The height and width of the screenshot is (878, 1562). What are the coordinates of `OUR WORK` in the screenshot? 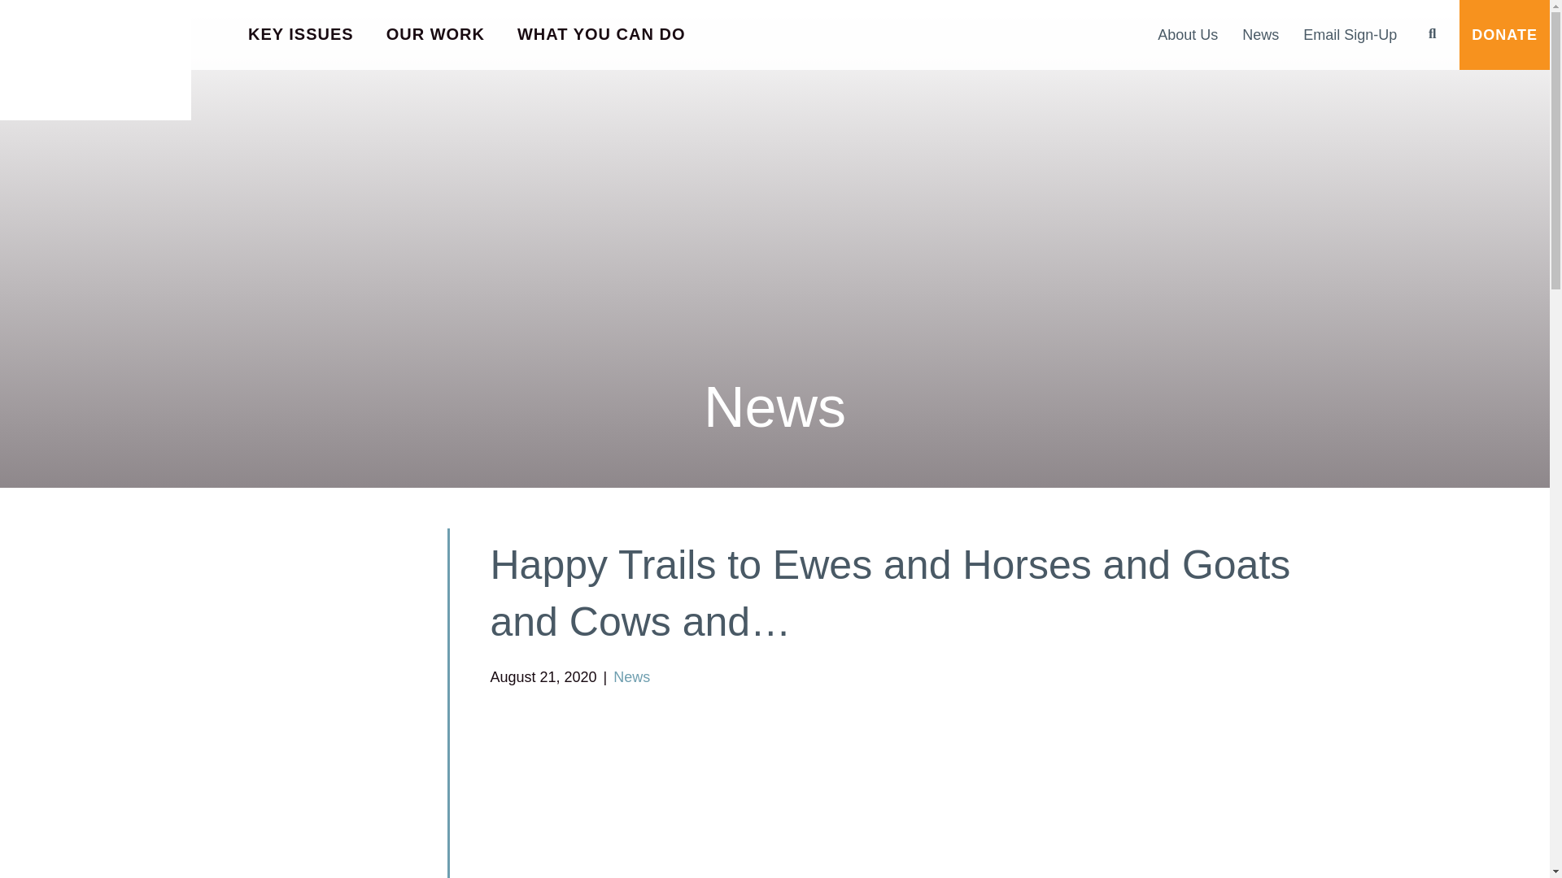 It's located at (436, 35).